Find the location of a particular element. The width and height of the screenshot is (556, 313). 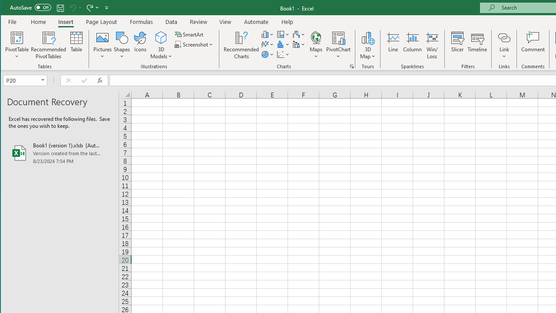

PivotTable is located at coordinates (17, 45).